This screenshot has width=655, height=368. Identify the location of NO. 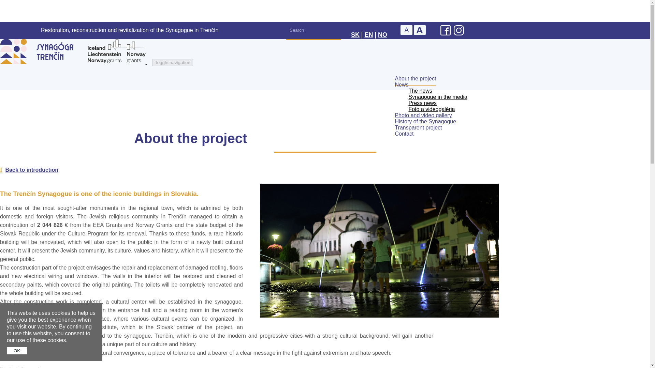
(382, 35).